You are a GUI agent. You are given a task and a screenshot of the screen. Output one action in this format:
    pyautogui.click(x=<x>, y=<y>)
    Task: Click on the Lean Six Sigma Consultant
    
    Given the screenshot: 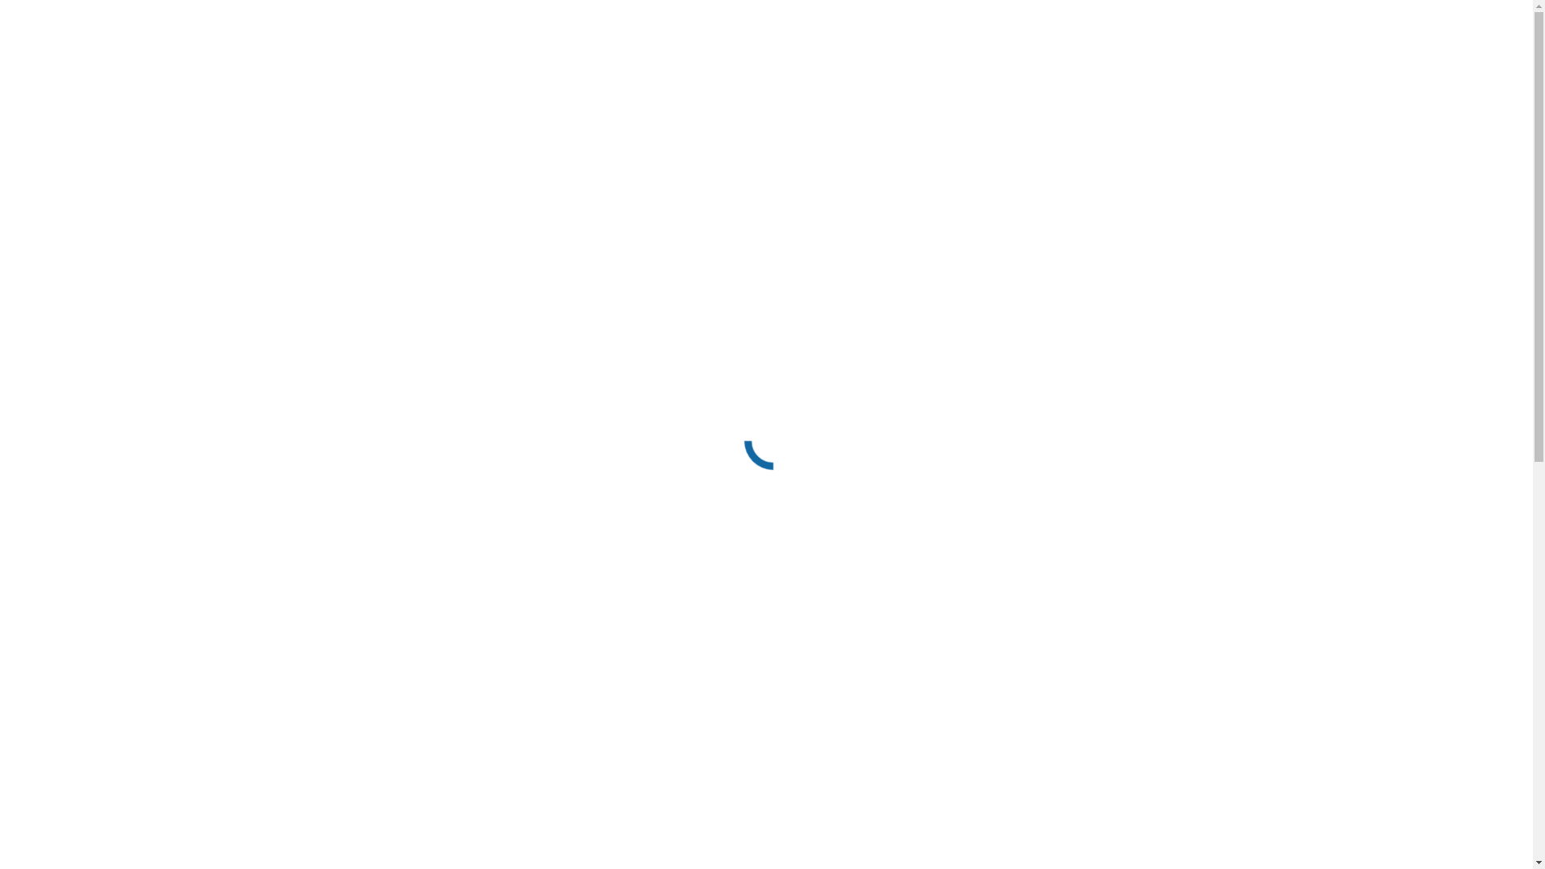 What is the action you would take?
    pyautogui.click(x=142, y=153)
    